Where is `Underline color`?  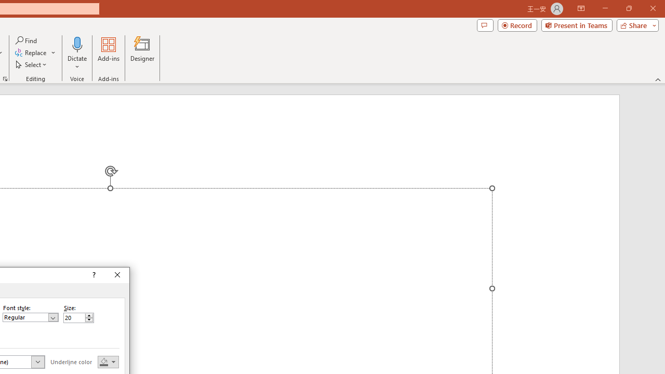
Underline color is located at coordinates (108, 362).